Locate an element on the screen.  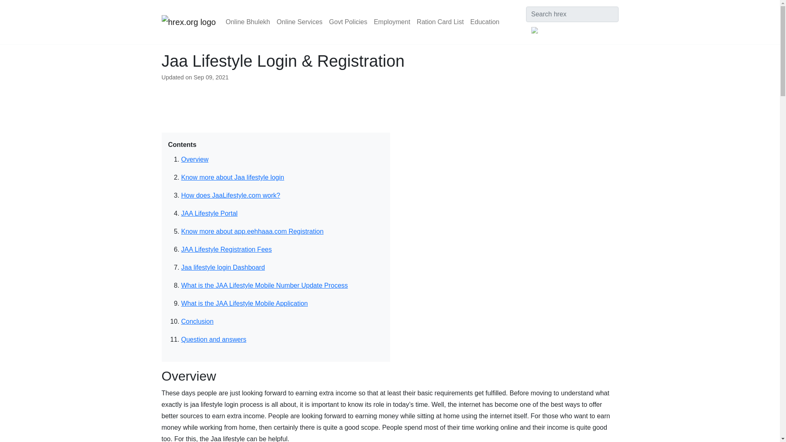
How does JaaLifestyle.com work? is located at coordinates (230, 195).